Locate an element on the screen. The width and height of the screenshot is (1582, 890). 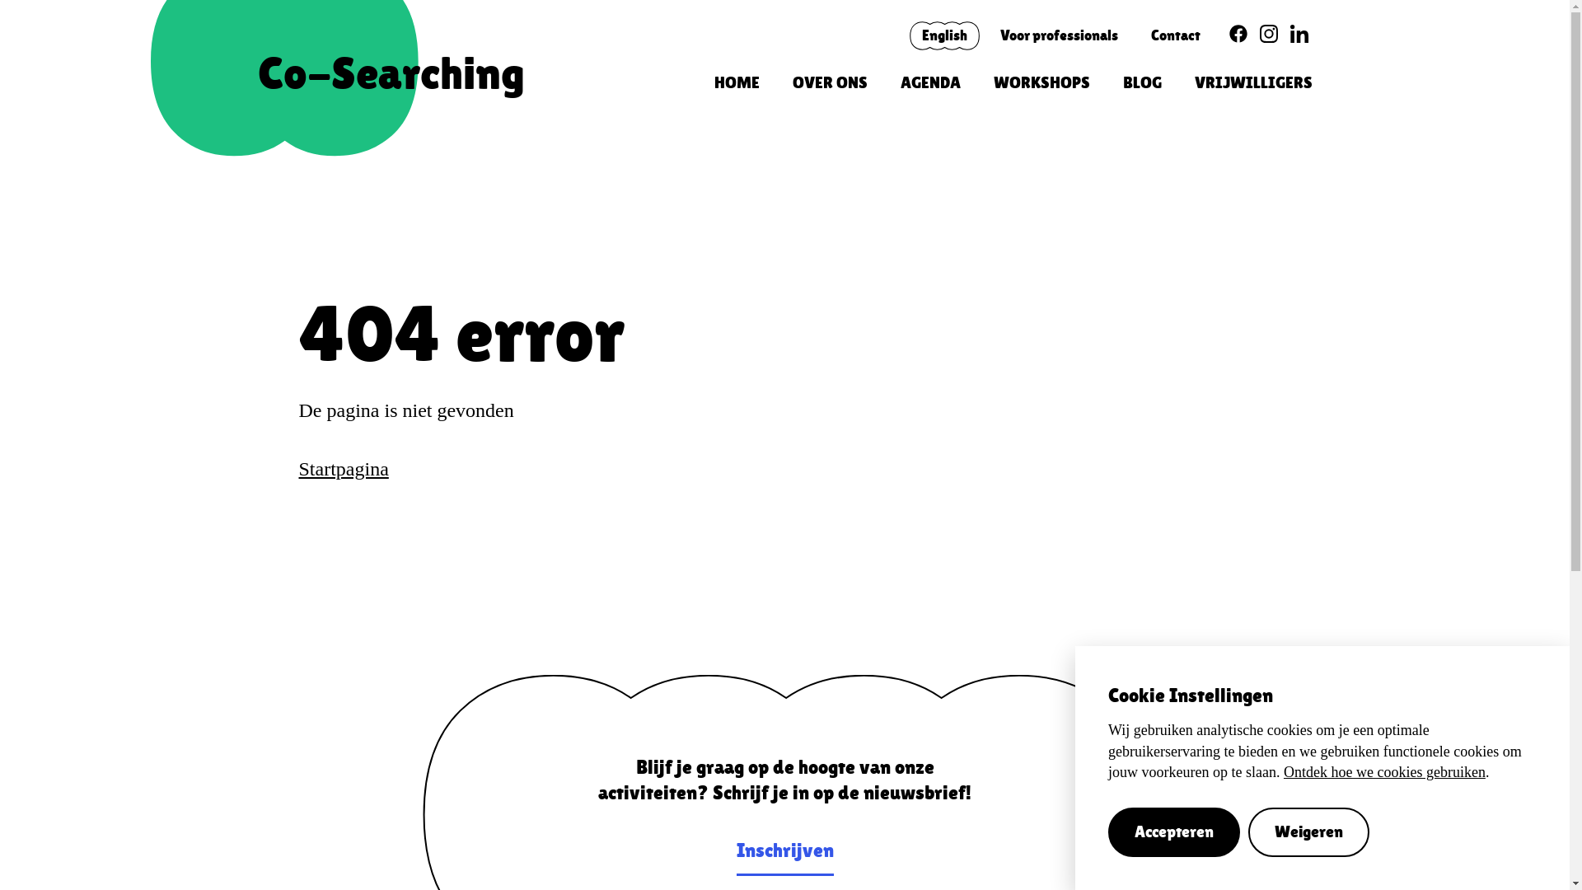
Ontdek hoe we cookies gebruiken is located at coordinates (1384, 772).